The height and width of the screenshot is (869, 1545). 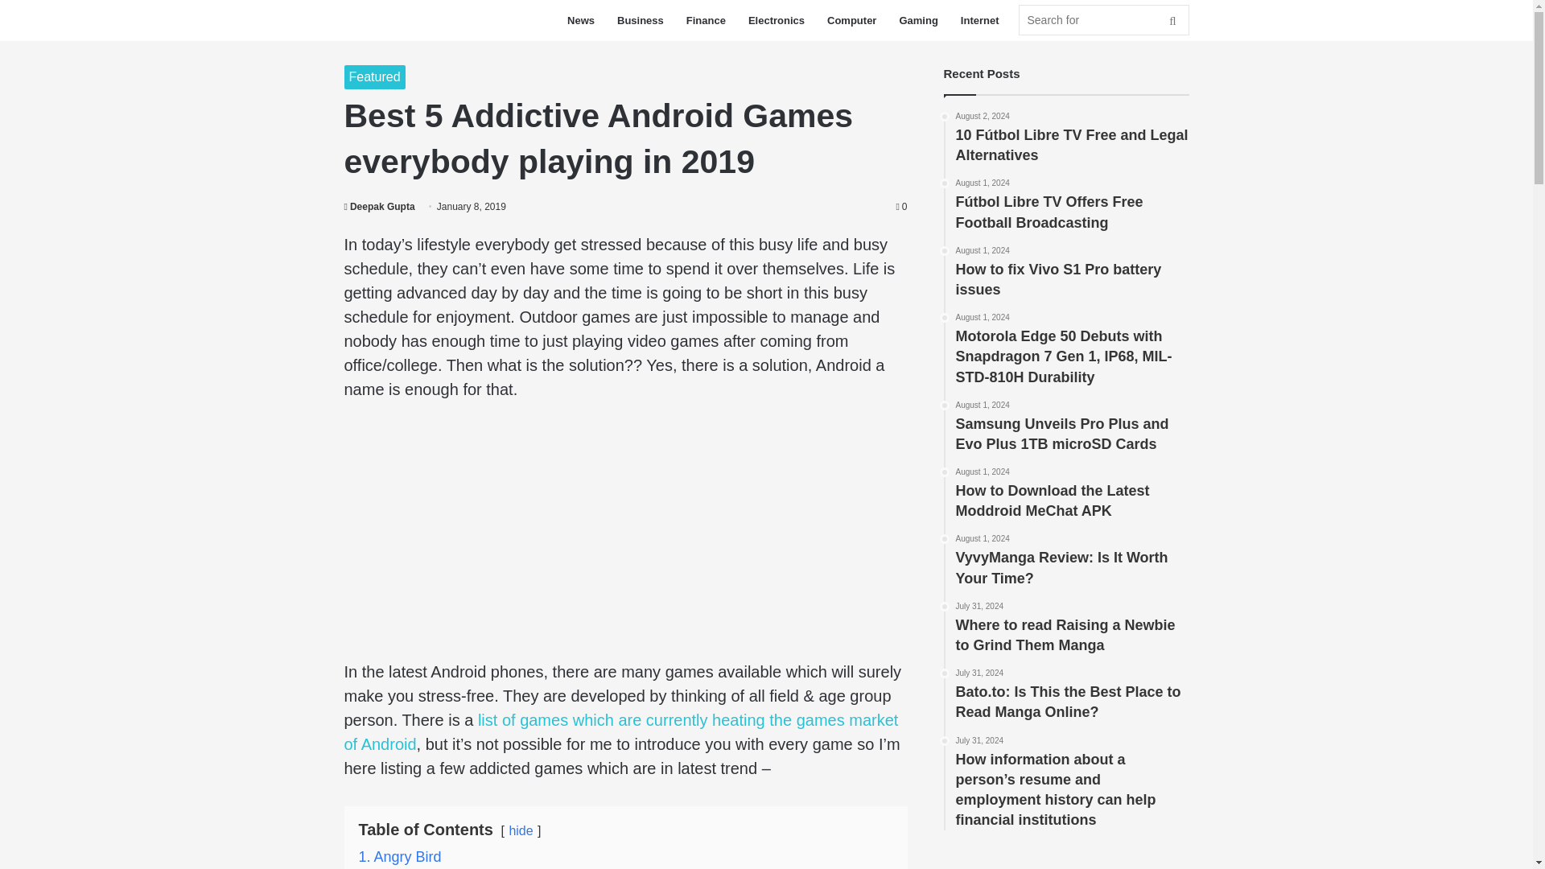 What do you see at coordinates (851, 20) in the screenshot?
I see `Computer` at bounding box center [851, 20].